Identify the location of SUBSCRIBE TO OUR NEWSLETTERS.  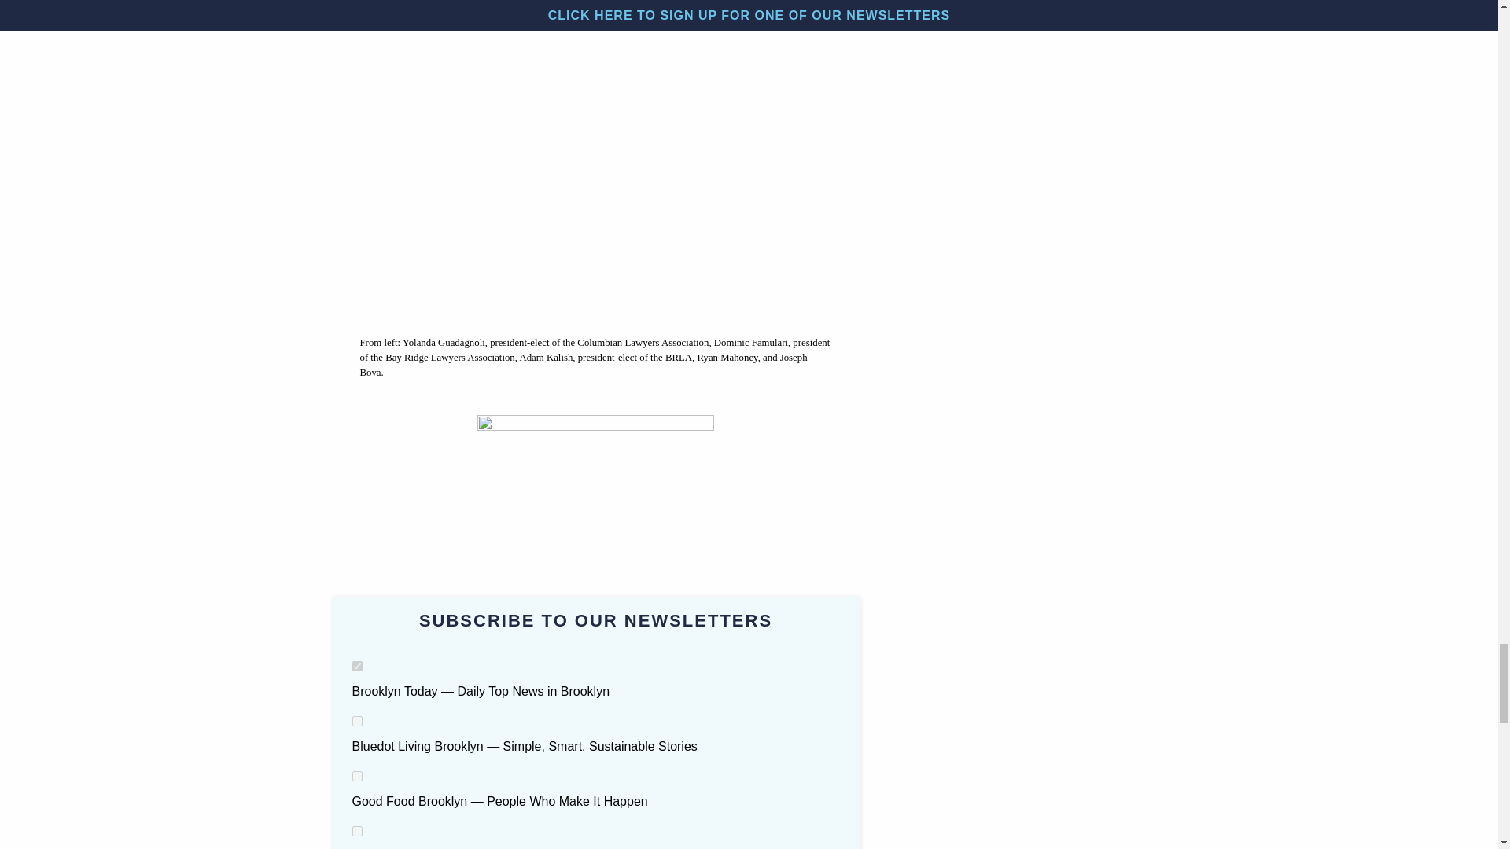
(595, 621).